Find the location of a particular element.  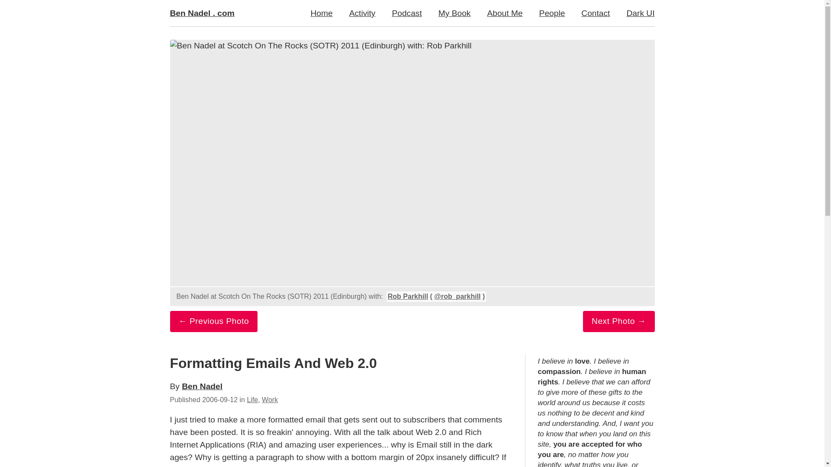

Learn more about Ben Nadel, Co-founder of InVision App, Inc. is located at coordinates (505, 13).